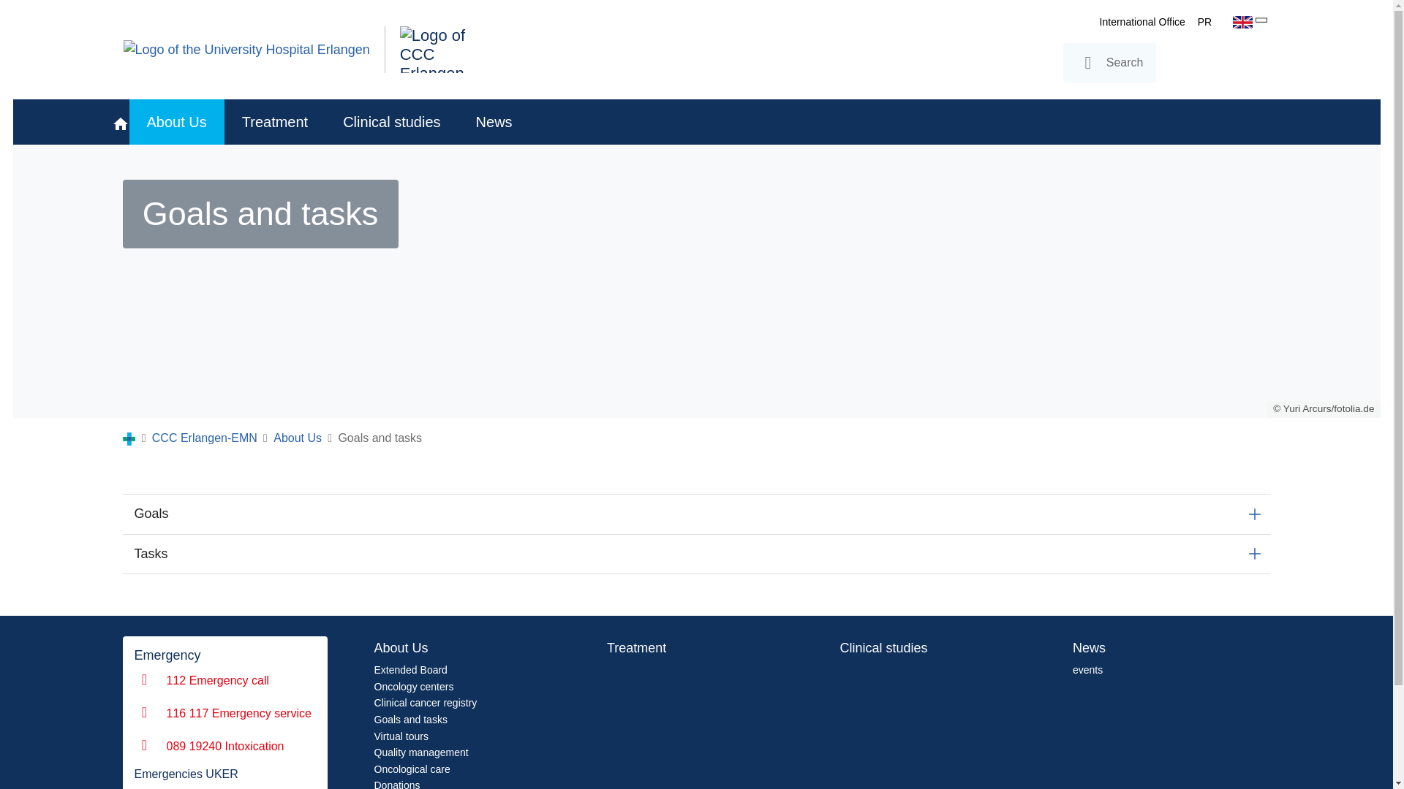  I want to click on Goals, so click(696, 514).